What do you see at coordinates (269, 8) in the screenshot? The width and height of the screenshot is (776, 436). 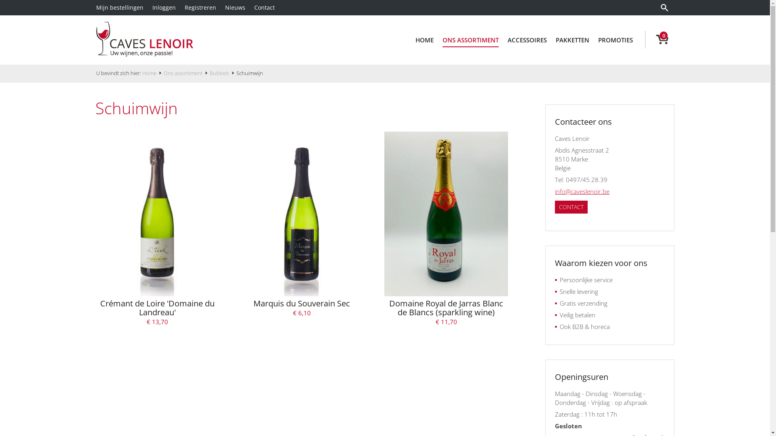 I see `Contact` at bounding box center [269, 8].